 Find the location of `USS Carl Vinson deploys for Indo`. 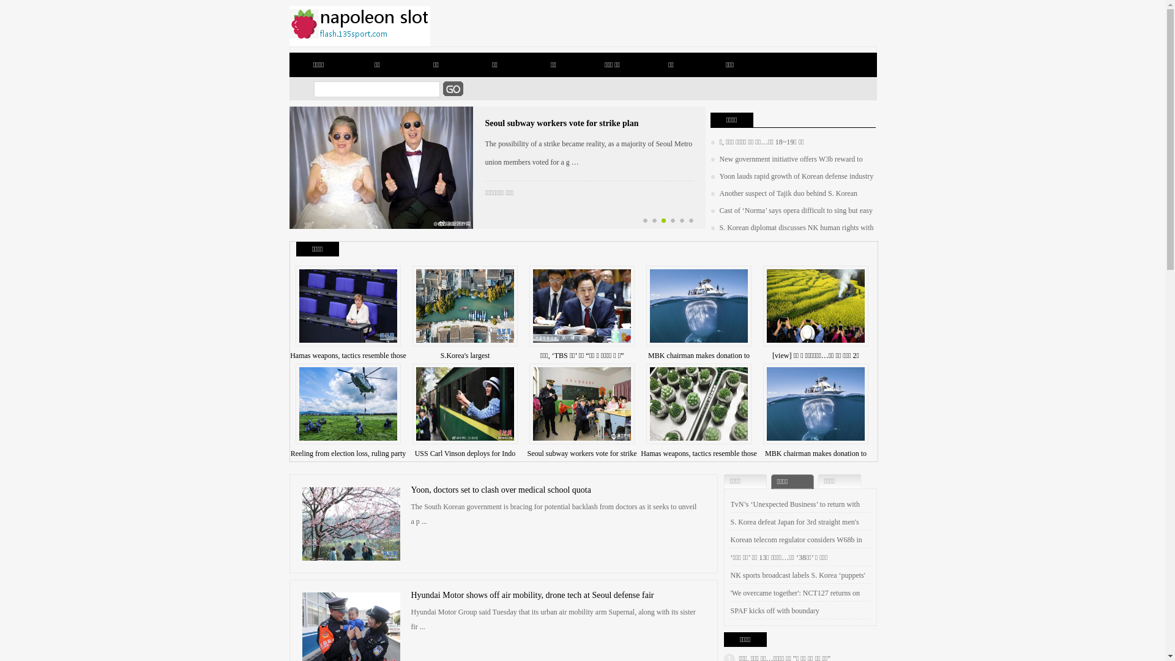

USS Carl Vinson deploys for Indo is located at coordinates (465, 453).